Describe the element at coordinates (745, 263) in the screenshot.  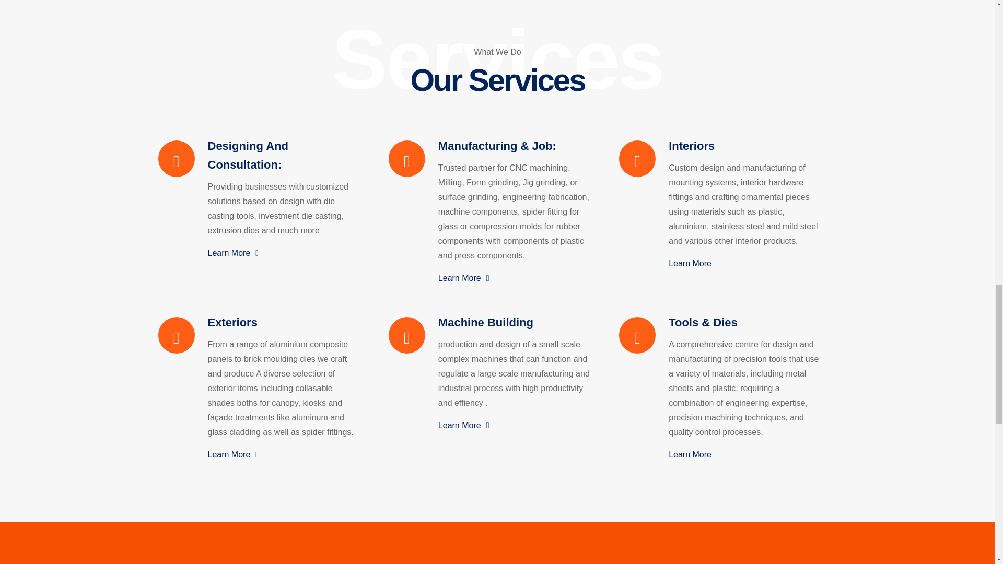
I see `Learn More` at that location.